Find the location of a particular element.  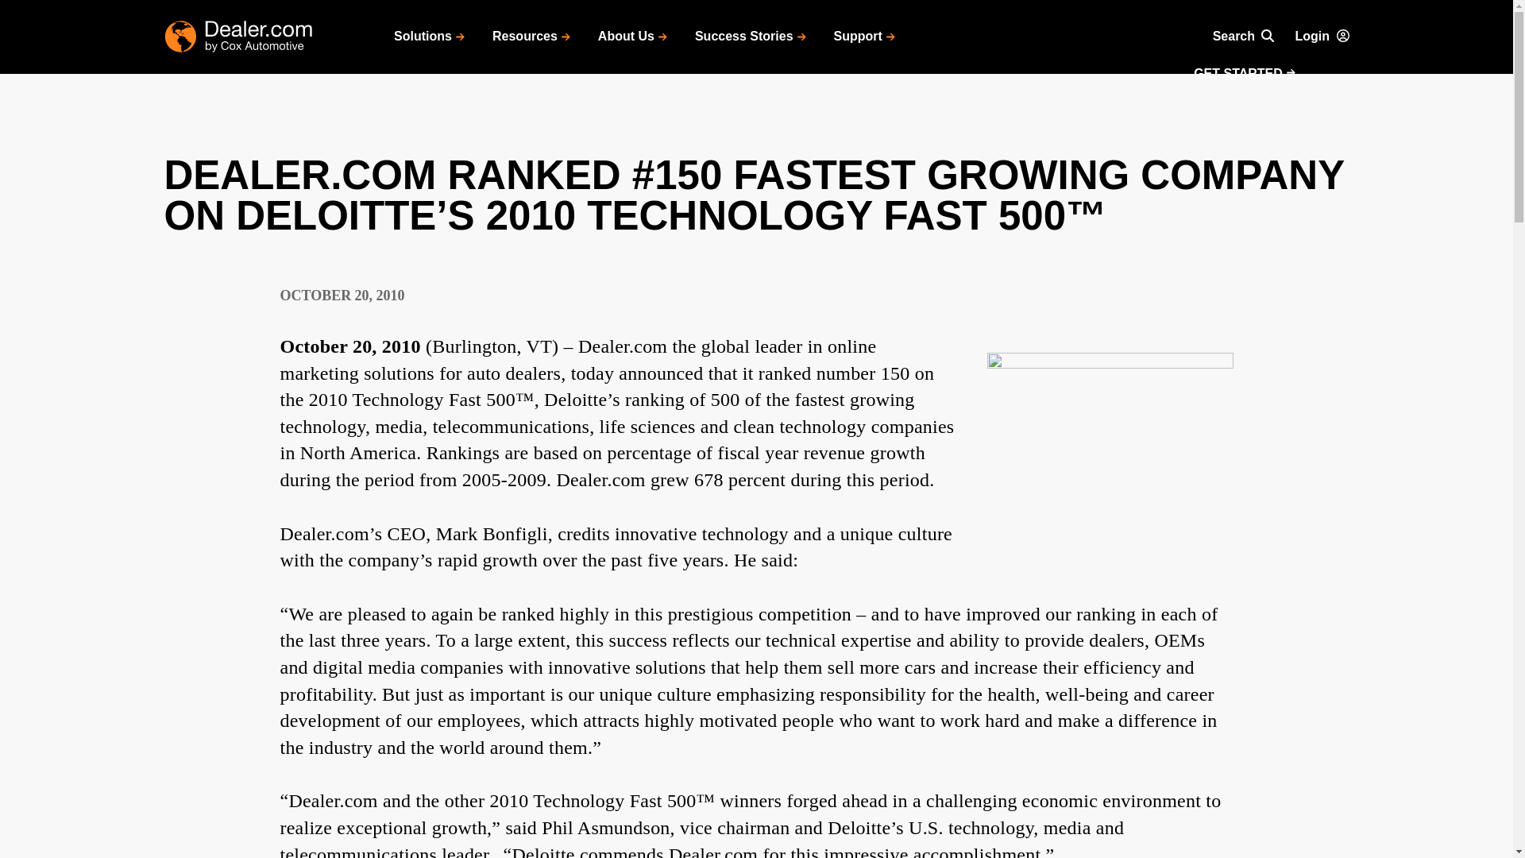

Solutions is located at coordinates (429, 37).